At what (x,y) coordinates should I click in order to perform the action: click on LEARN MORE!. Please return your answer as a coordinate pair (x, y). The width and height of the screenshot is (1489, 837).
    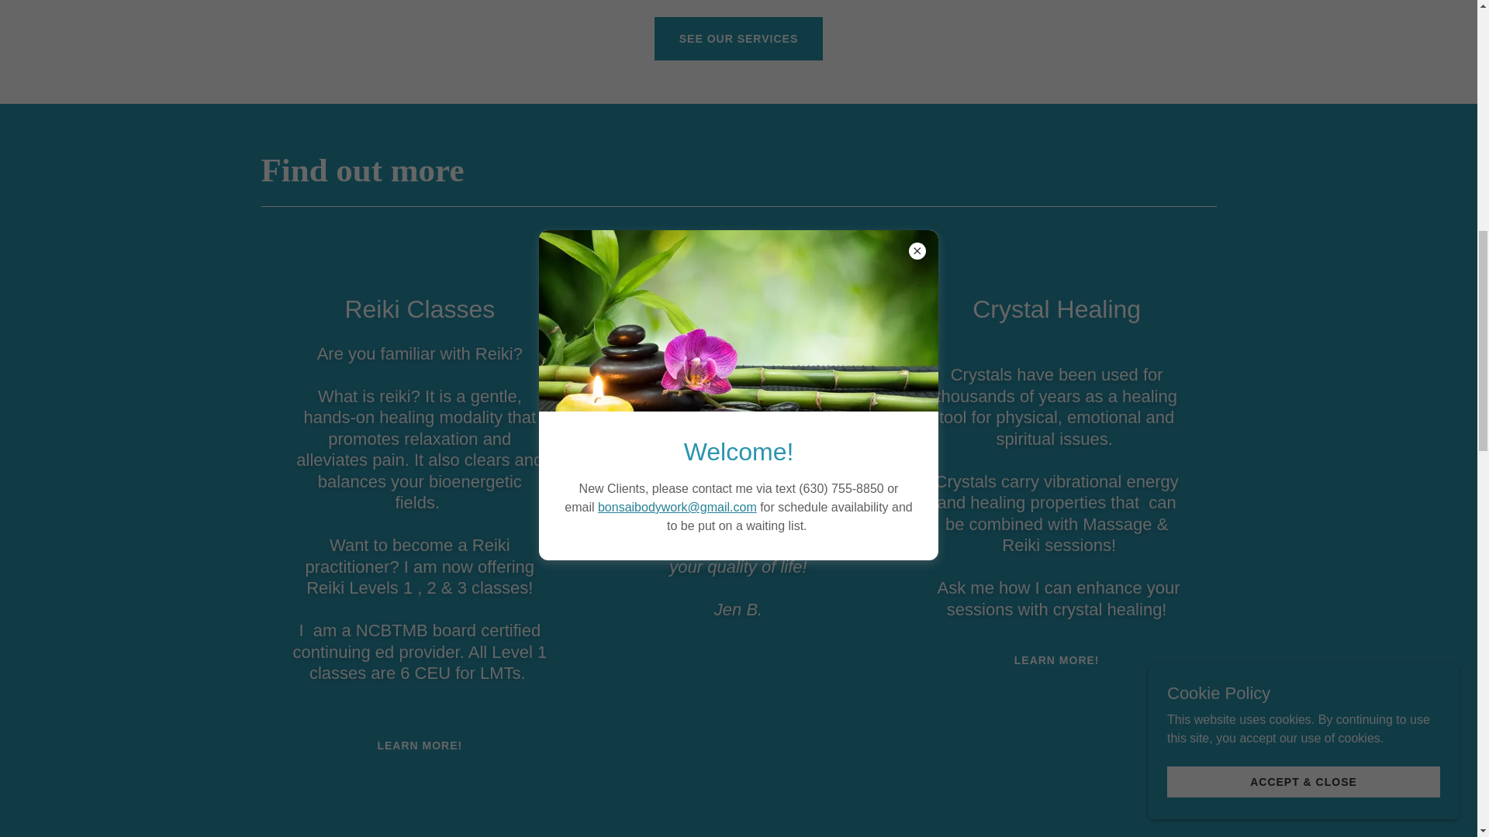
    Looking at the image, I should click on (419, 746).